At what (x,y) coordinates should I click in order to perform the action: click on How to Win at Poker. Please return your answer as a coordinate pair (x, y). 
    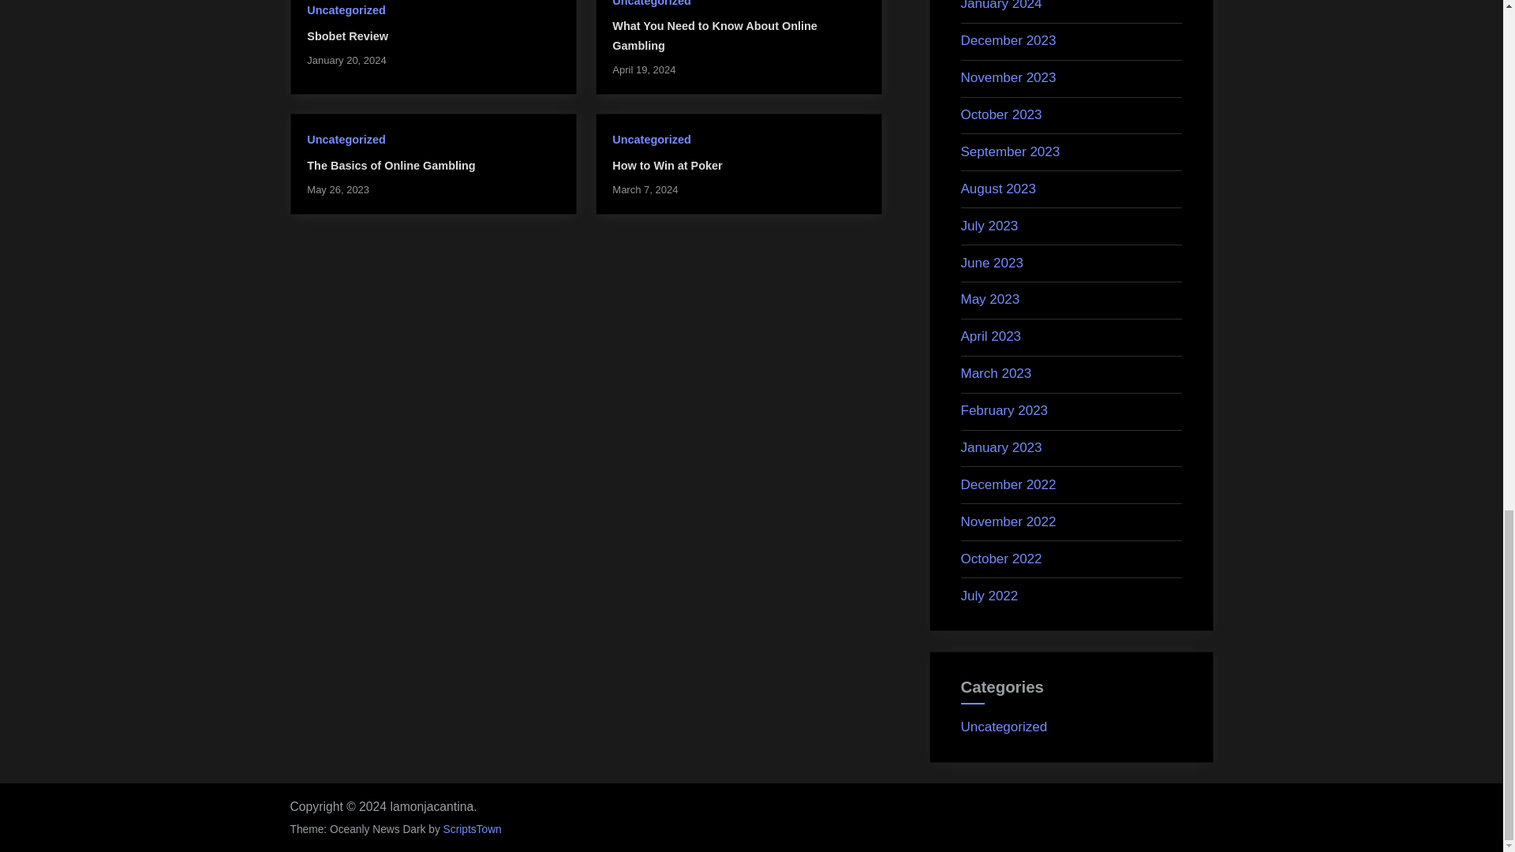
    Looking at the image, I should click on (667, 166).